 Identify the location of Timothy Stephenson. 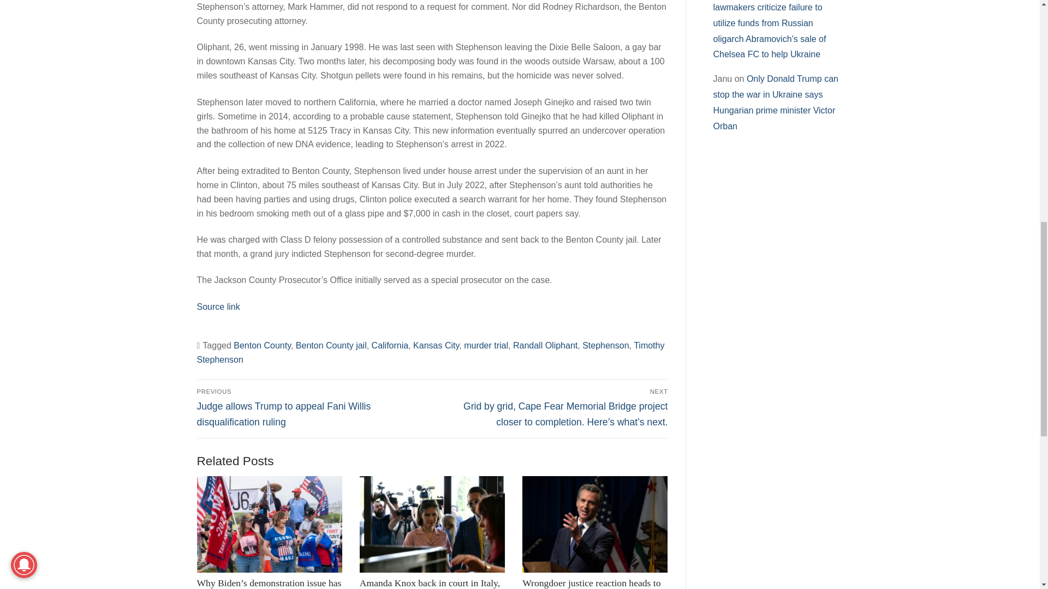
(430, 352).